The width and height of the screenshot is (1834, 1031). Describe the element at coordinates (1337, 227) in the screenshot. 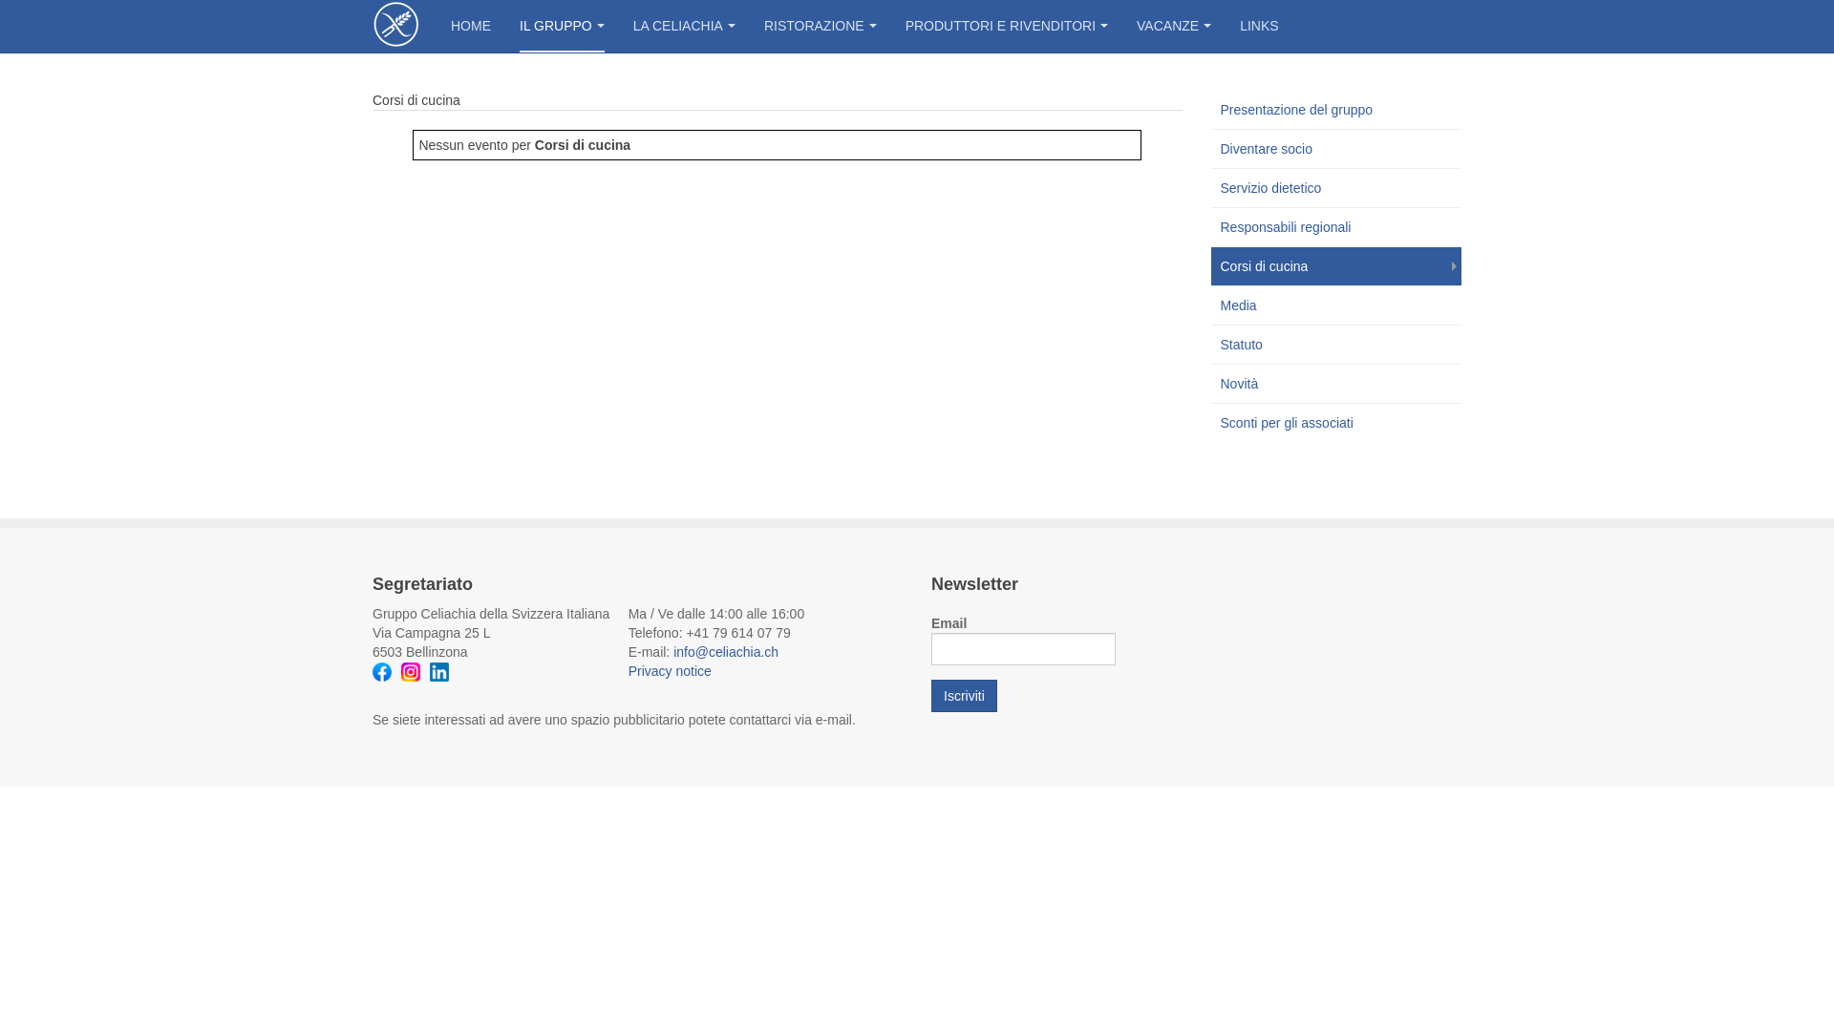

I see `Responsabili regionali` at that location.